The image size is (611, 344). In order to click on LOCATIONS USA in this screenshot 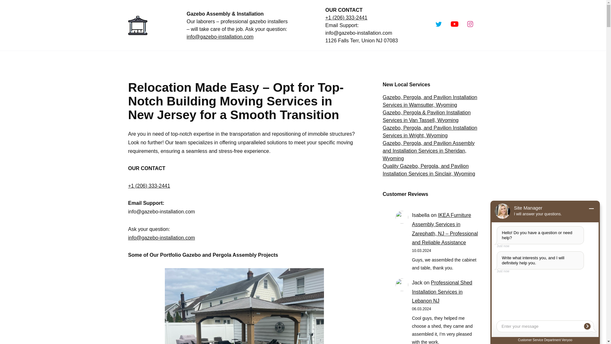, I will do `click(278, 61)`.